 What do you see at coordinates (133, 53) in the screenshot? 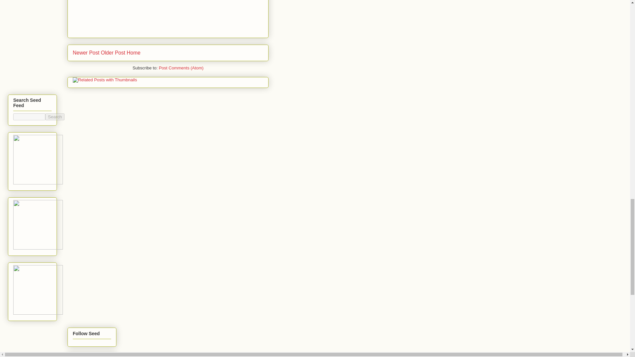
I see `Home` at bounding box center [133, 53].